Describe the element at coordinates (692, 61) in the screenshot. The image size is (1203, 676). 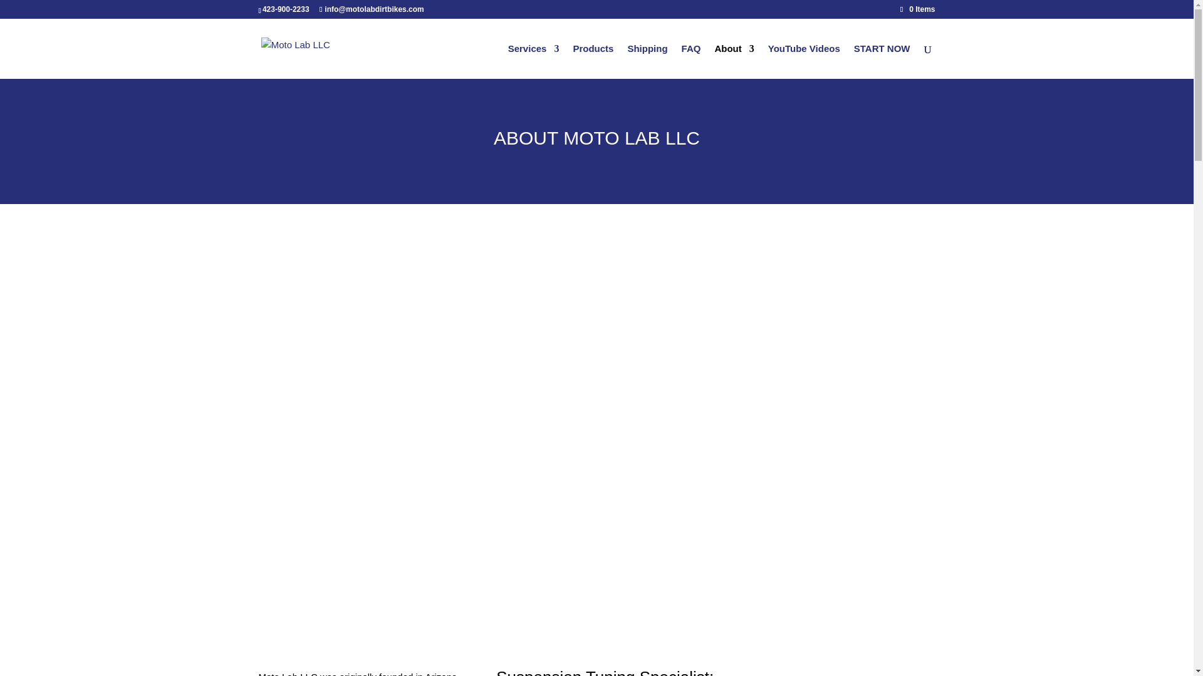
I see `FAQ` at that location.